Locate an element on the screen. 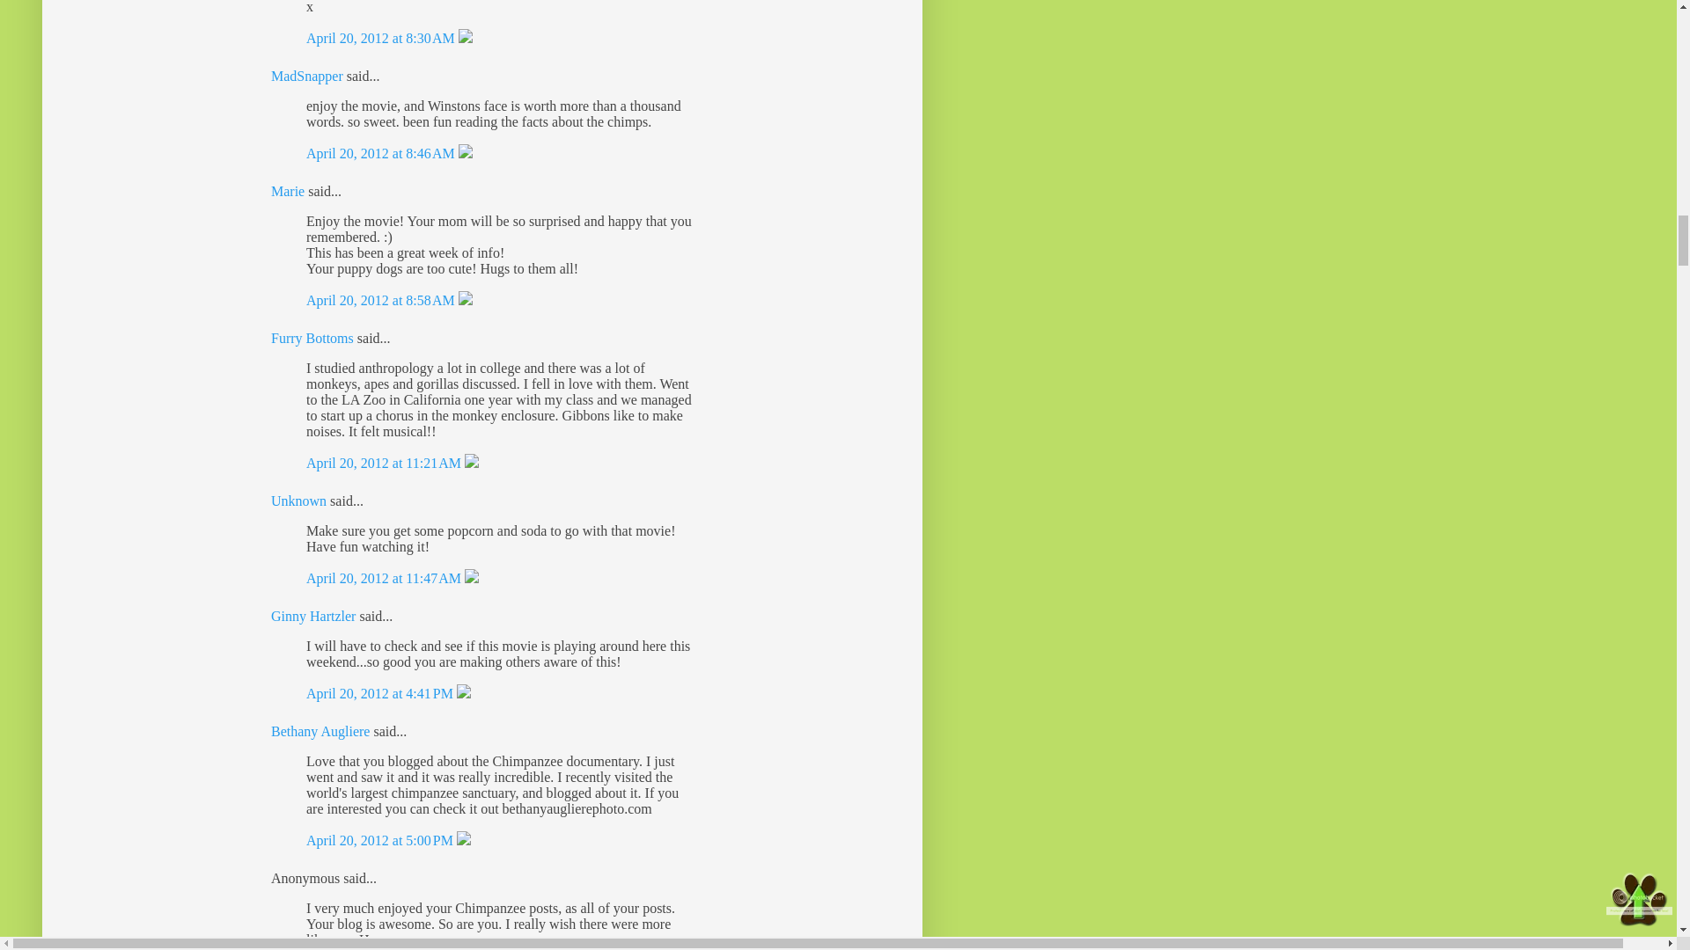  comment permalink is located at coordinates (382, 37).